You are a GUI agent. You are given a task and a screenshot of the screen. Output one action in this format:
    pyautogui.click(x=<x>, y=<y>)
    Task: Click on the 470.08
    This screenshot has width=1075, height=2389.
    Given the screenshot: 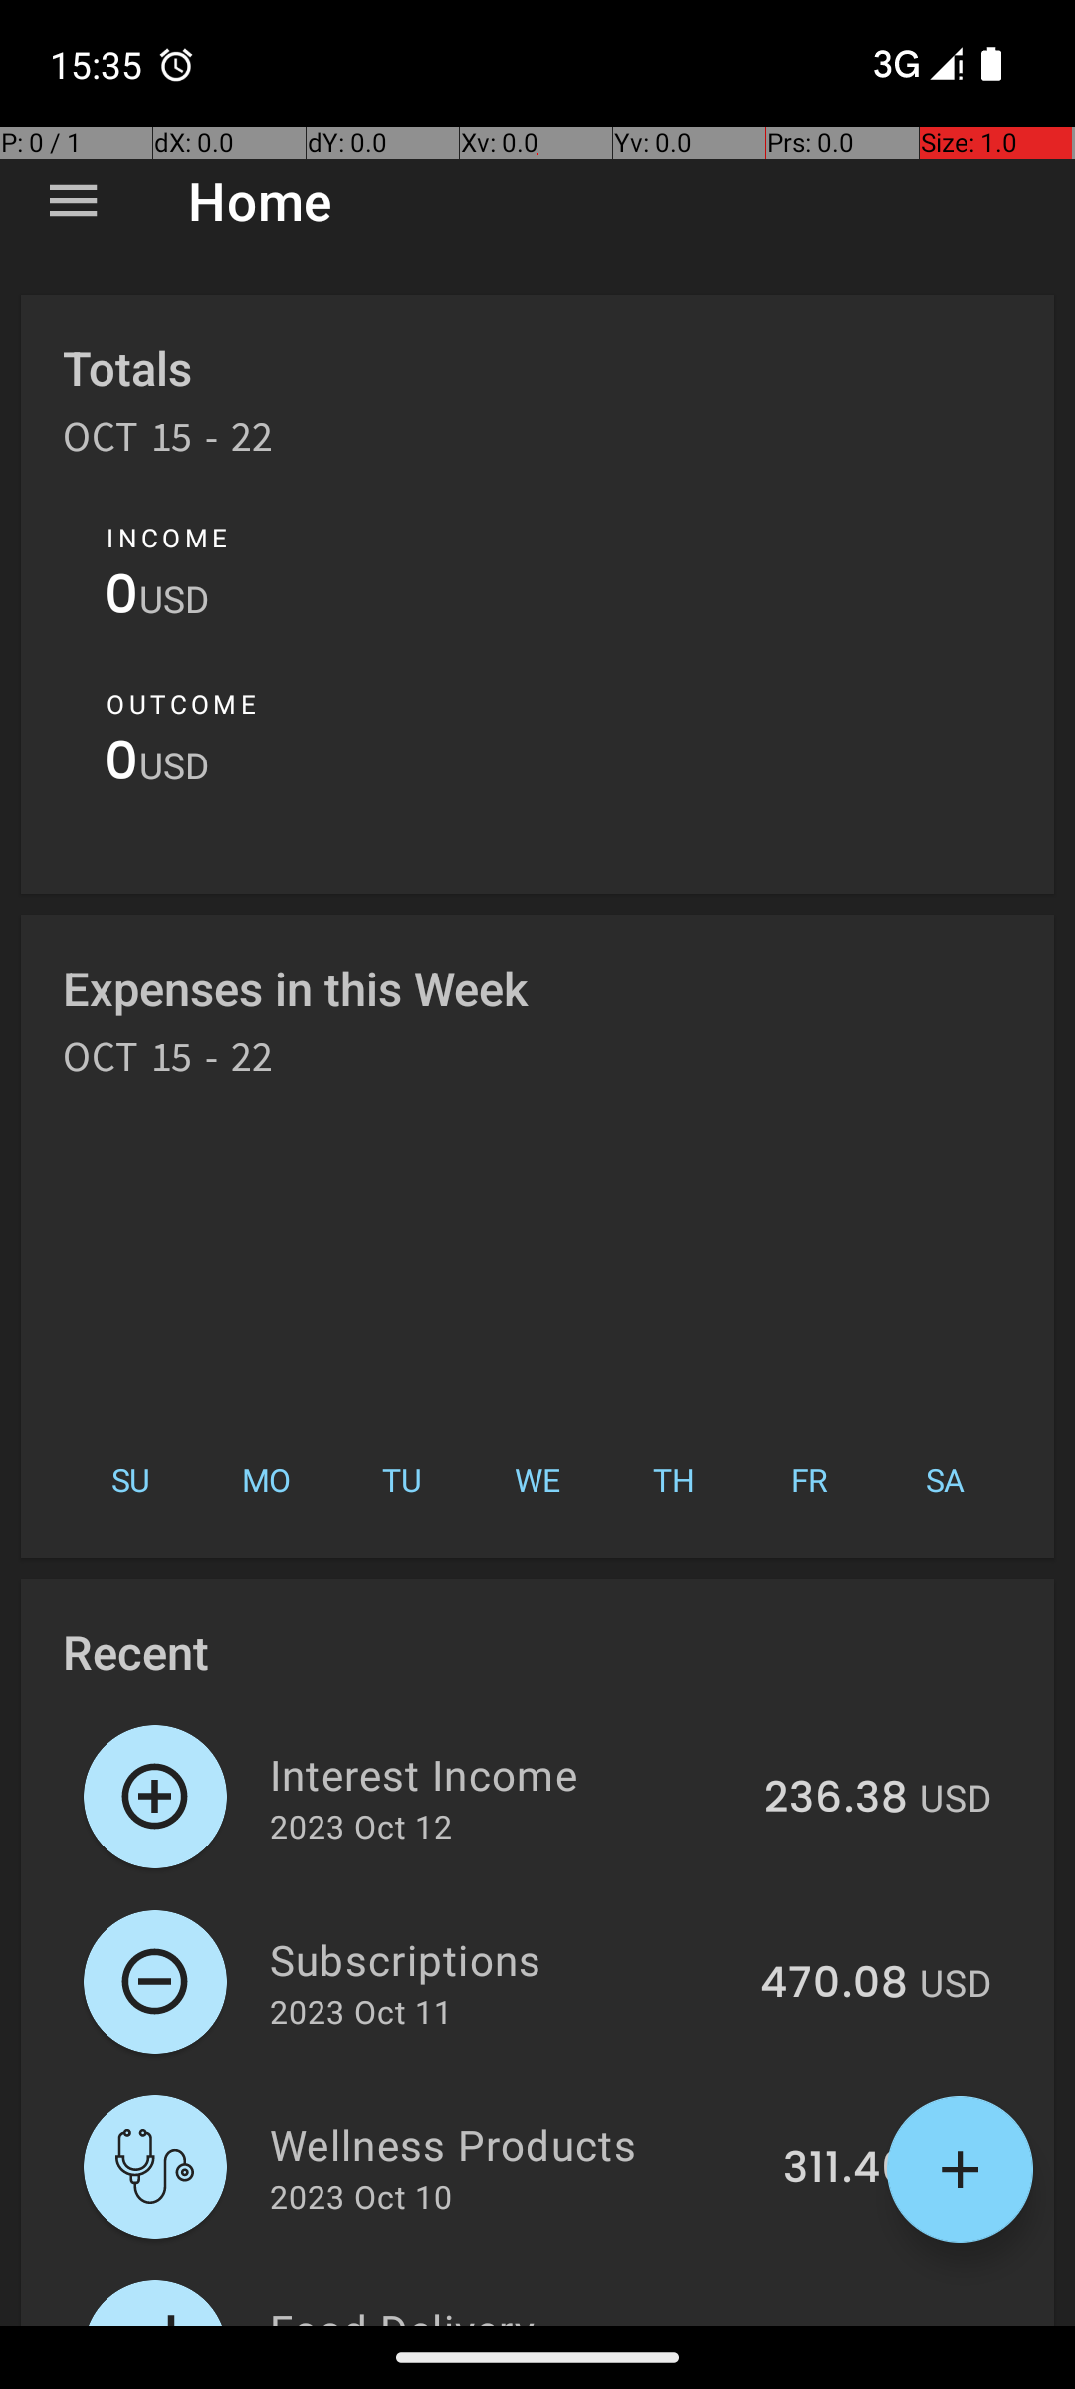 What is the action you would take?
    pyautogui.click(x=834, y=1984)
    